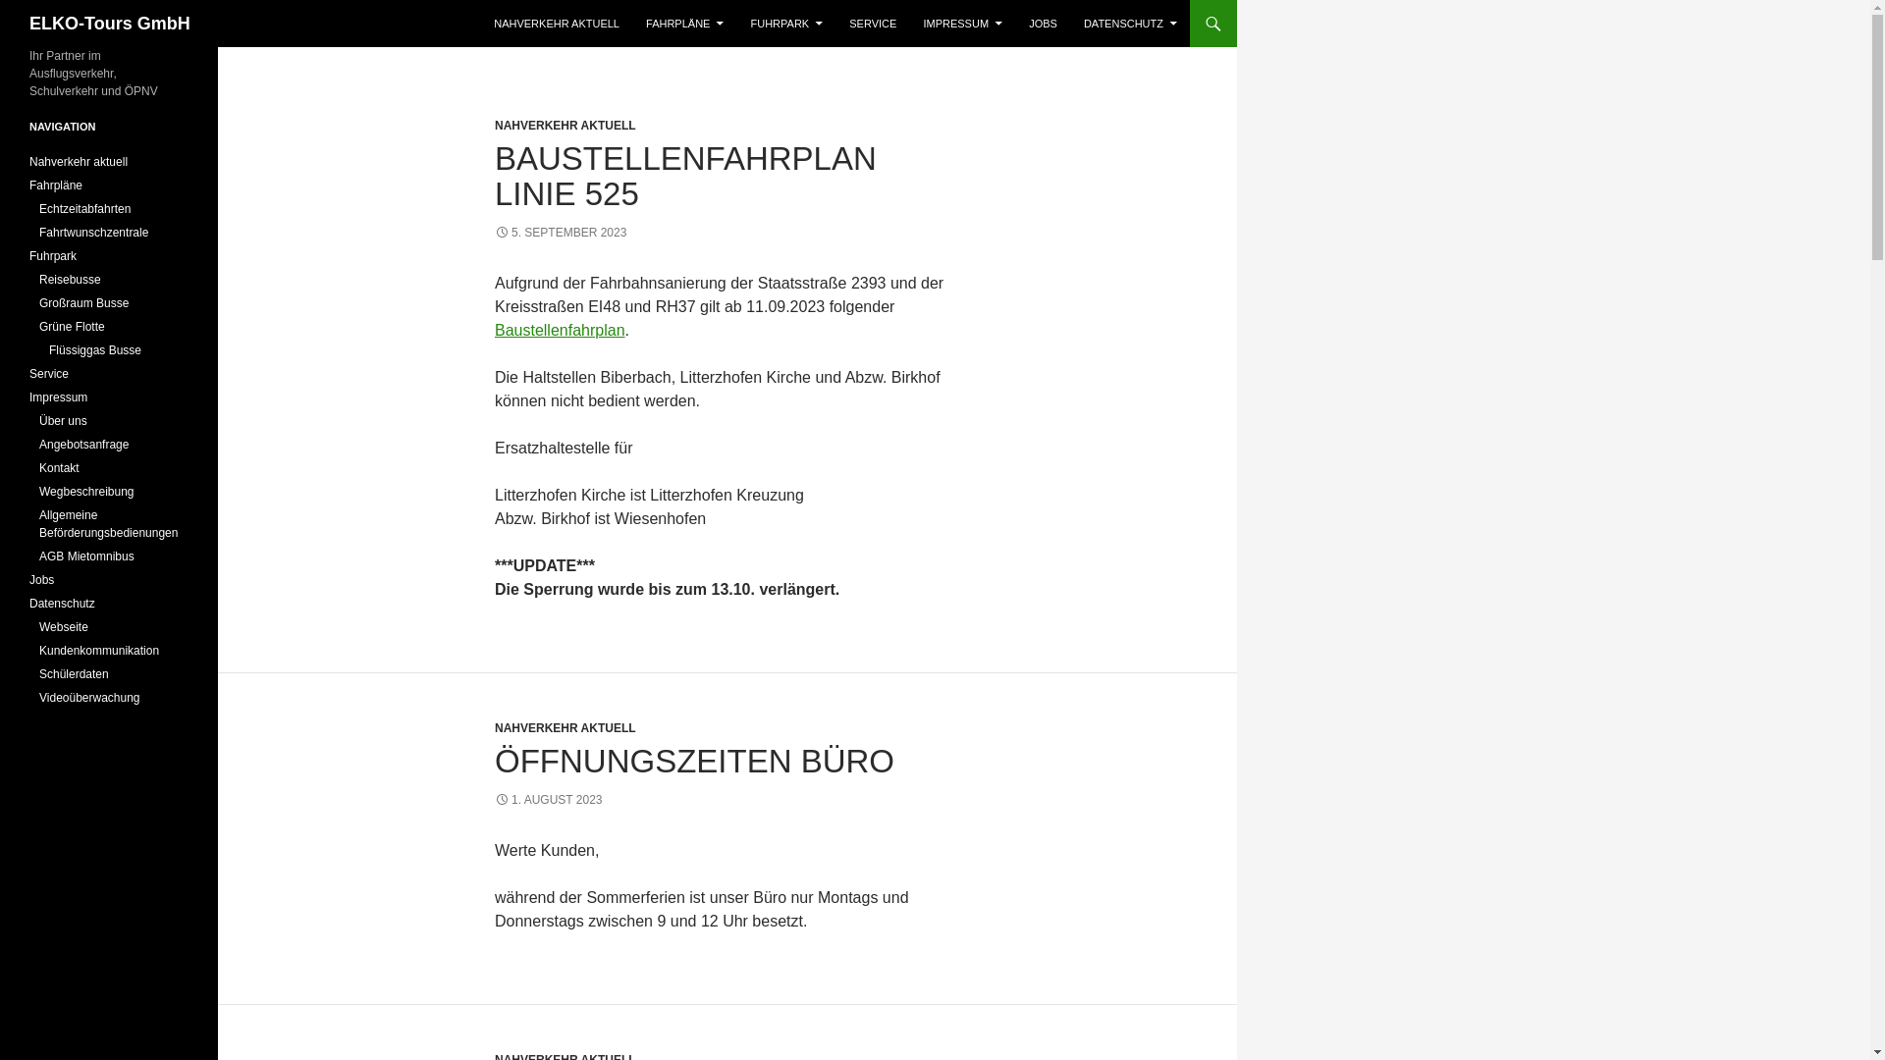  Describe the element at coordinates (79, 162) in the screenshot. I see `Nahverkehr aktuell` at that location.